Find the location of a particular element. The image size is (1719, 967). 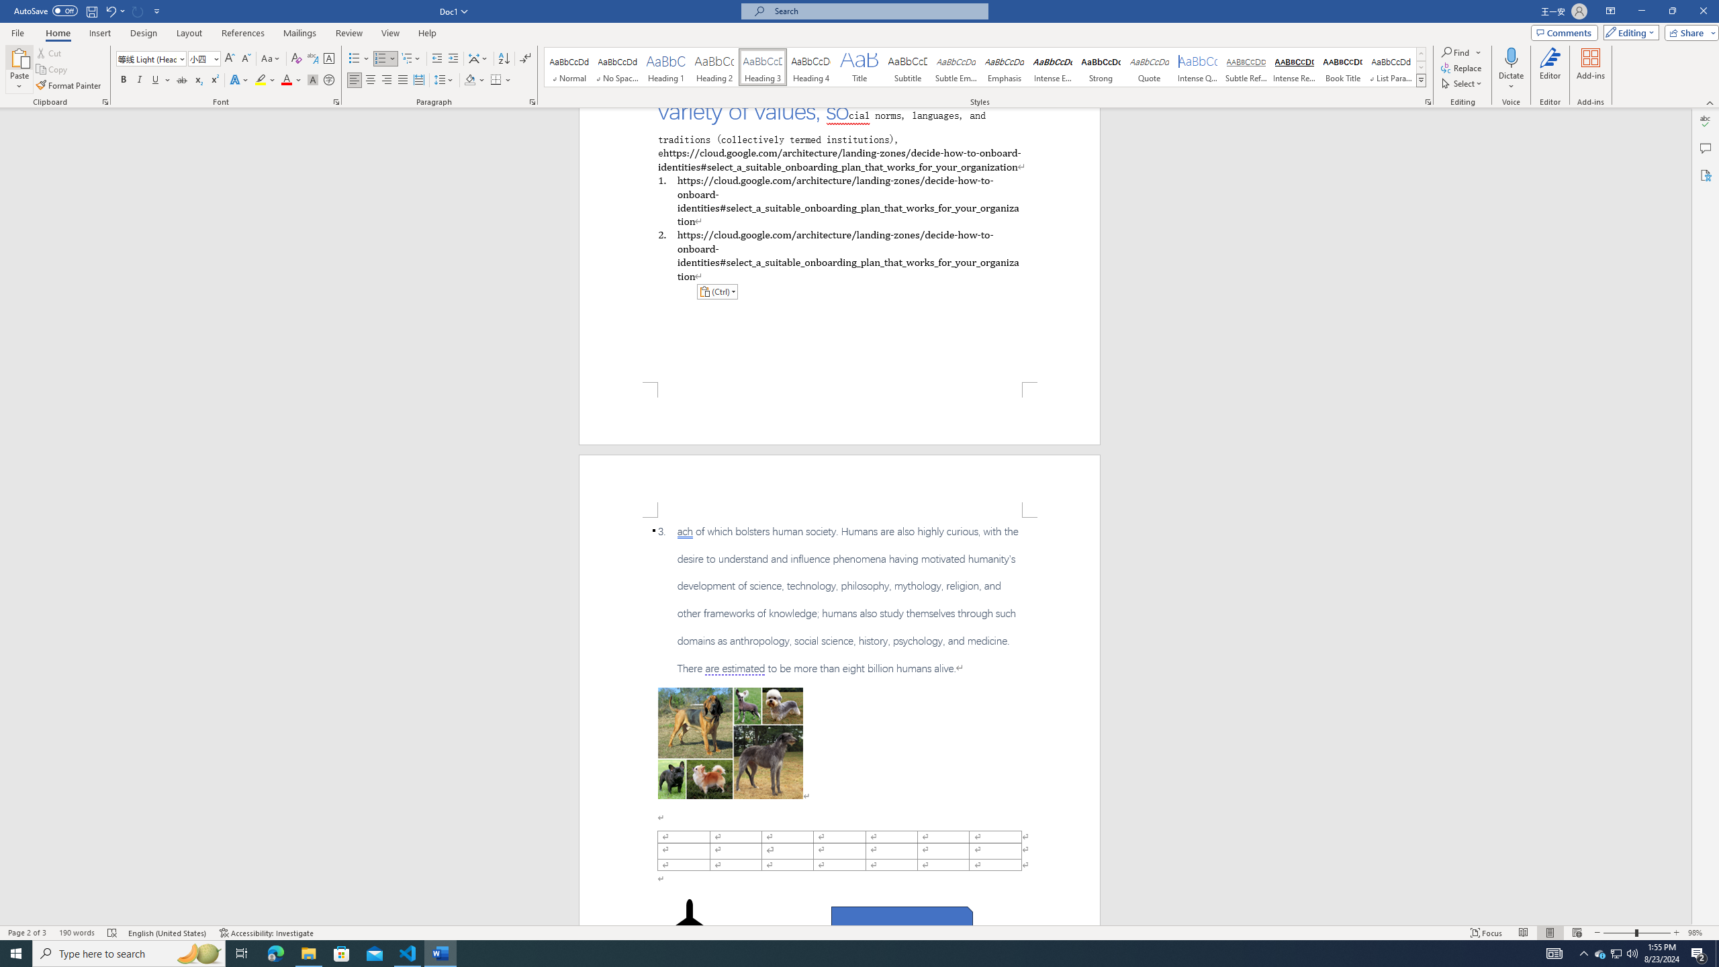

Asian Layout is located at coordinates (478, 59).